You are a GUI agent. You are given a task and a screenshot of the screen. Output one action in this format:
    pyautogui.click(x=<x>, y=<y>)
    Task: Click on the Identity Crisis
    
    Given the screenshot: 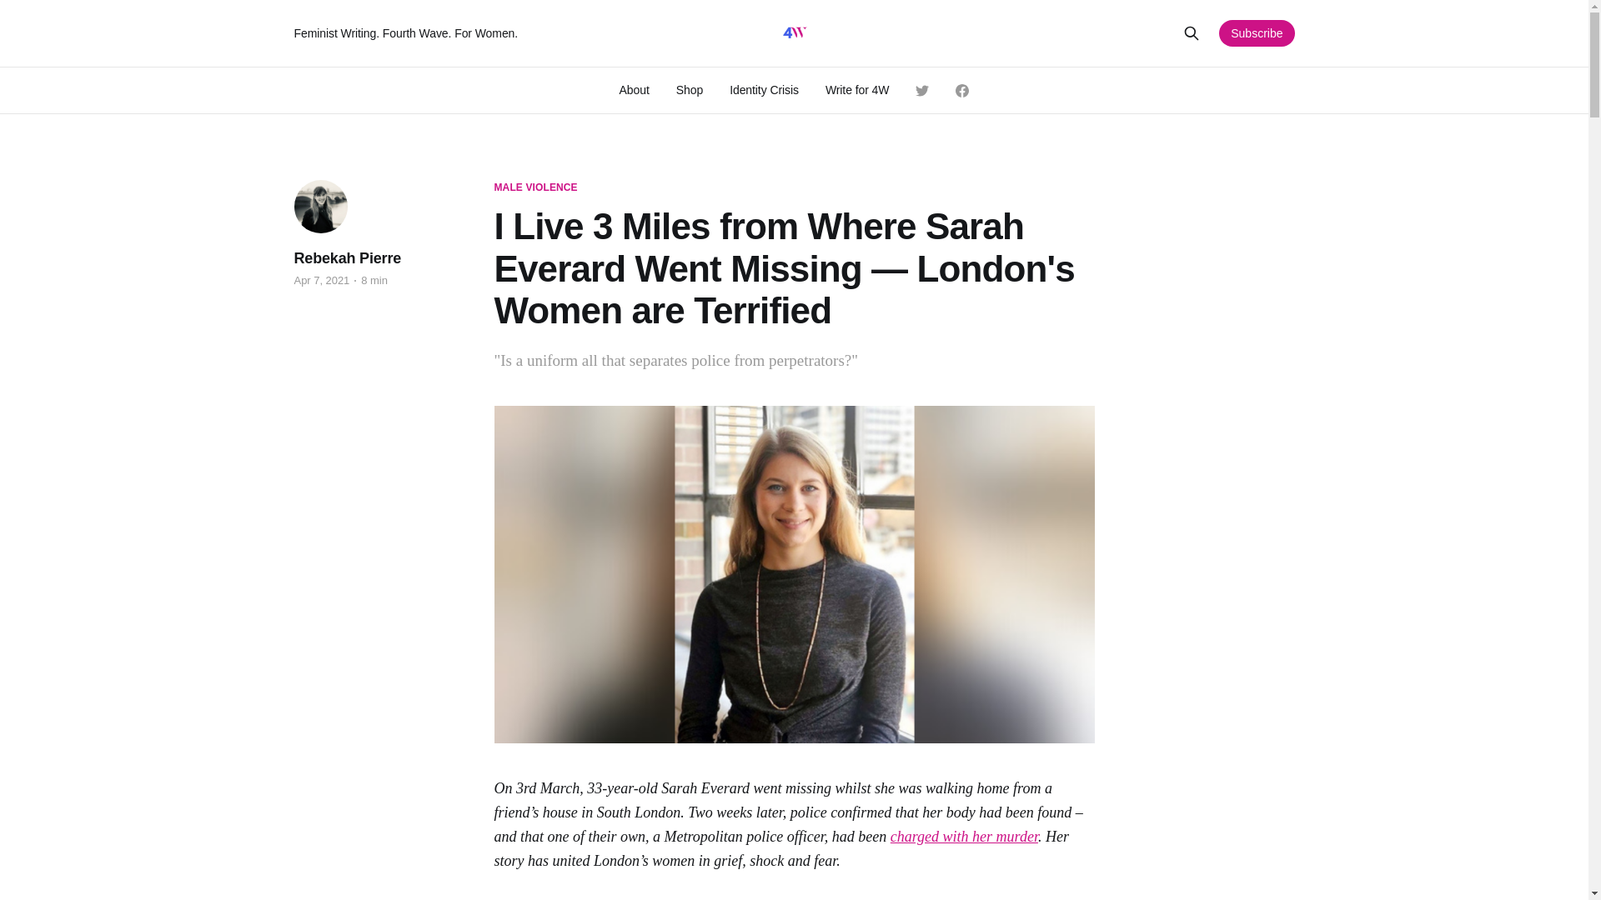 What is the action you would take?
    pyautogui.click(x=764, y=90)
    